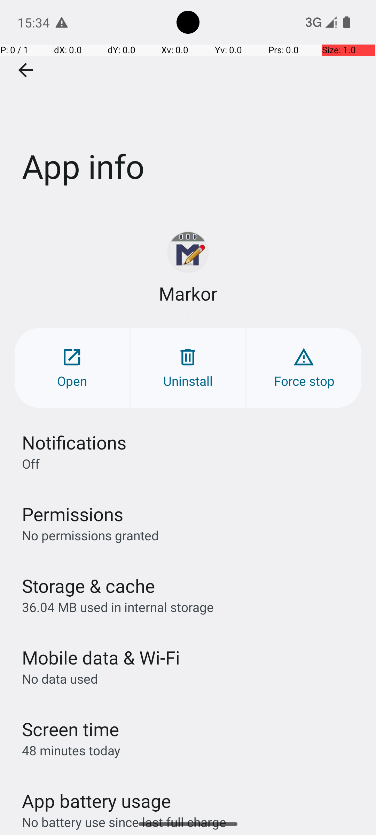  Describe the element at coordinates (91, 535) in the screenshot. I see `No permissions granted` at that location.